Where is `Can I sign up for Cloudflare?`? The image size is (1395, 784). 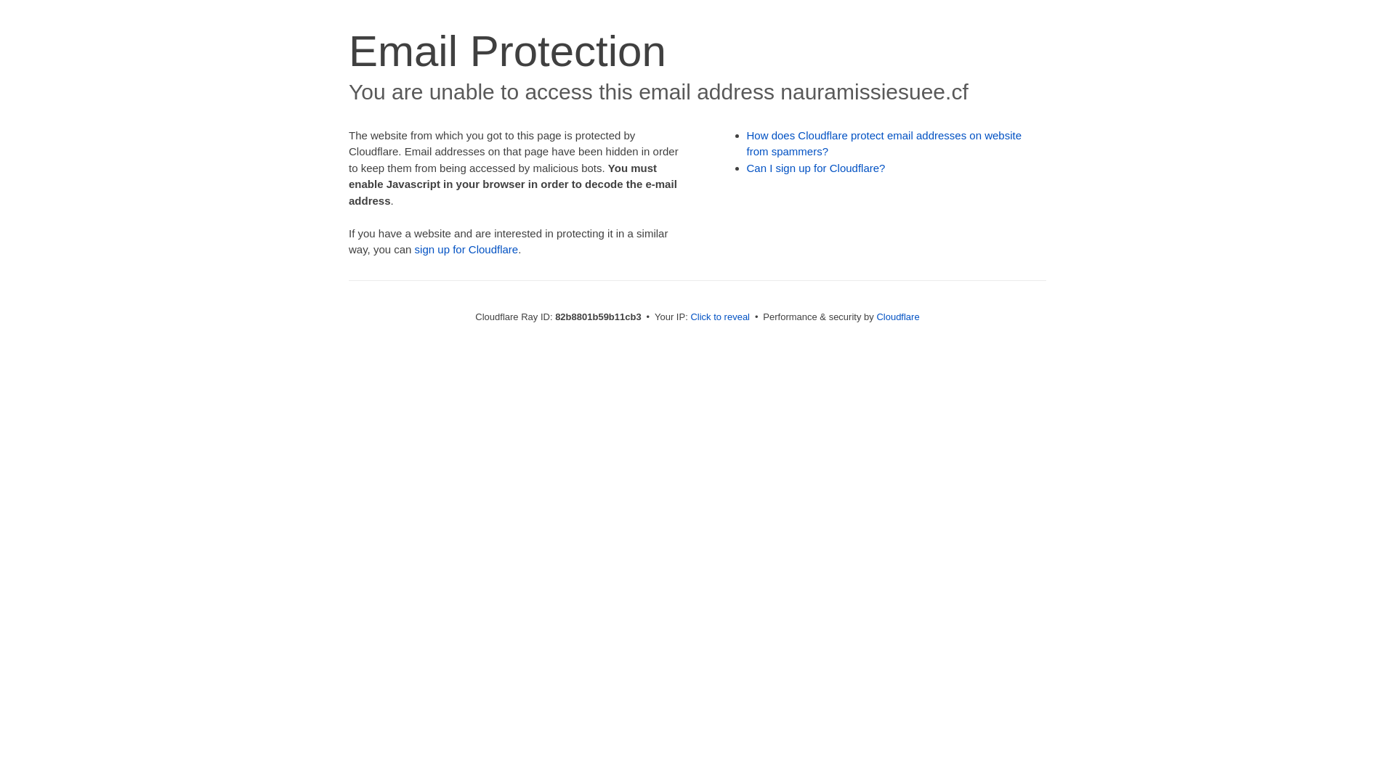 Can I sign up for Cloudflare? is located at coordinates (817, 168).